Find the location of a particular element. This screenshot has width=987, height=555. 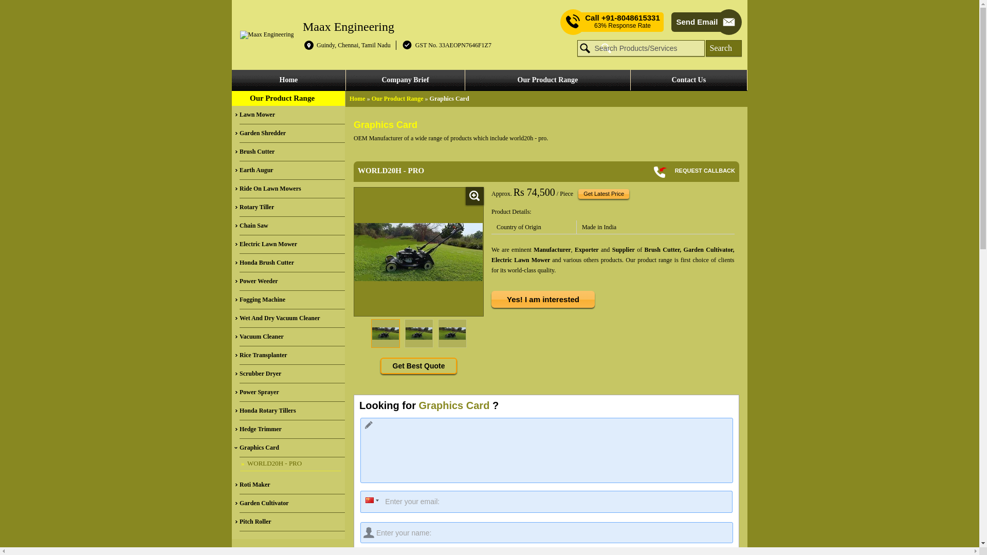

Brush Cutter is located at coordinates (292, 152).